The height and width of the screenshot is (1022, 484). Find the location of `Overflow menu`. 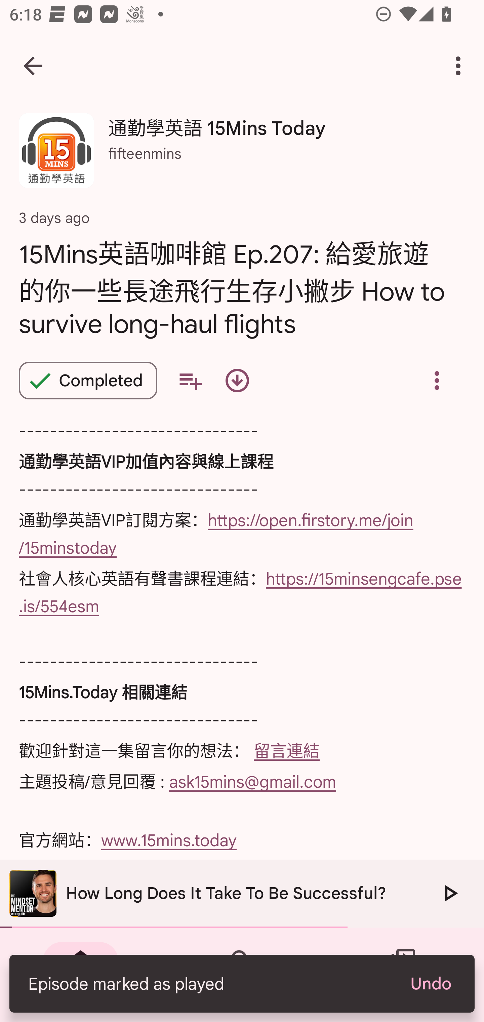

Overflow menu is located at coordinates (437, 381).